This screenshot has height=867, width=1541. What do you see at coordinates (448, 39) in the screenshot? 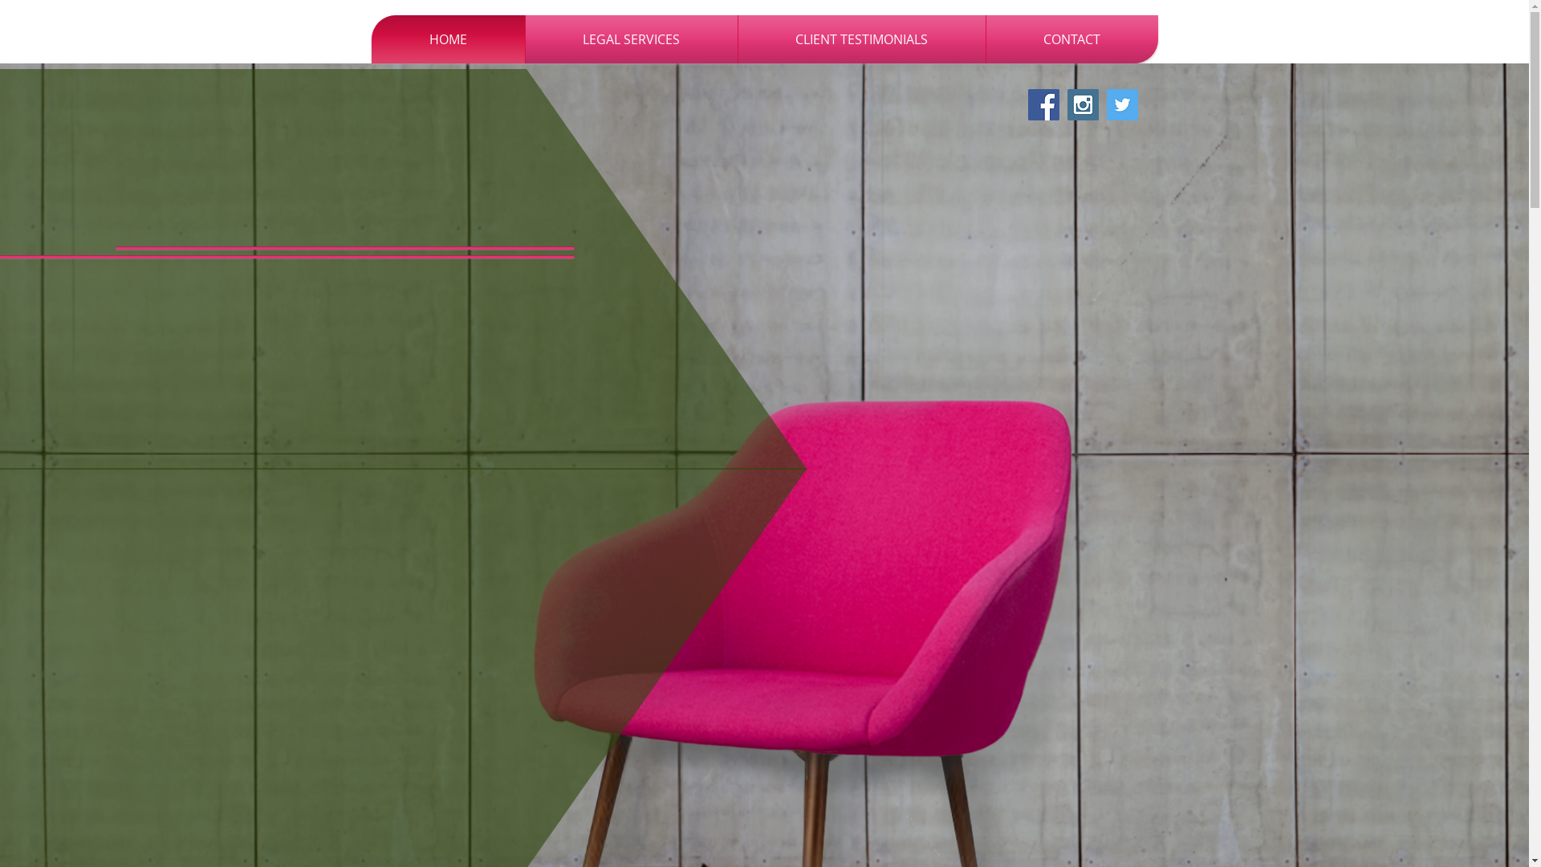
I see `HOME` at bounding box center [448, 39].